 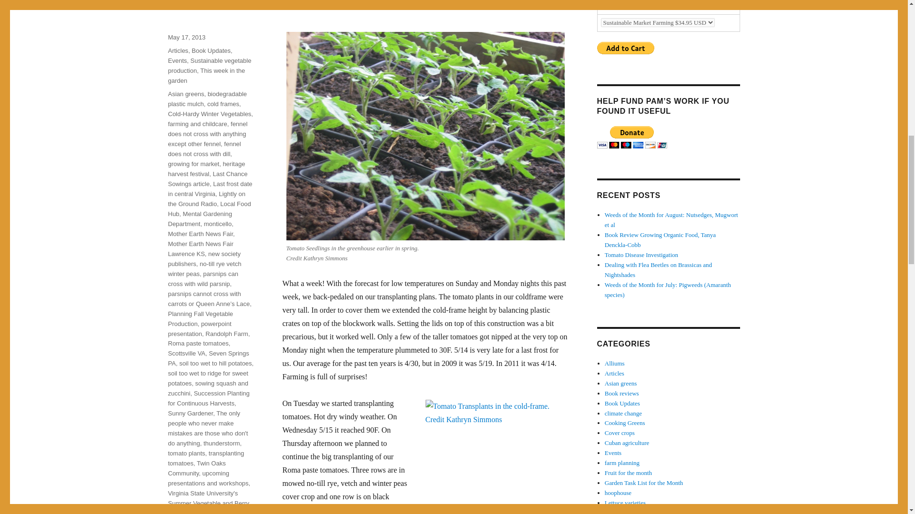 What do you see at coordinates (209, 114) in the screenshot?
I see `Cold-Hardy Winter Vegetables` at bounding box center [209, 114].